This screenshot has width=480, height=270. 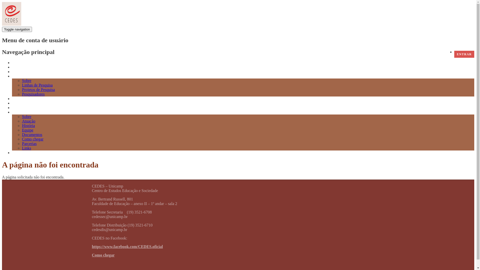 What do you see at coordinates (103, 255) in the screenshot?
I see `Como chegar` at bounding box center [103, 255].